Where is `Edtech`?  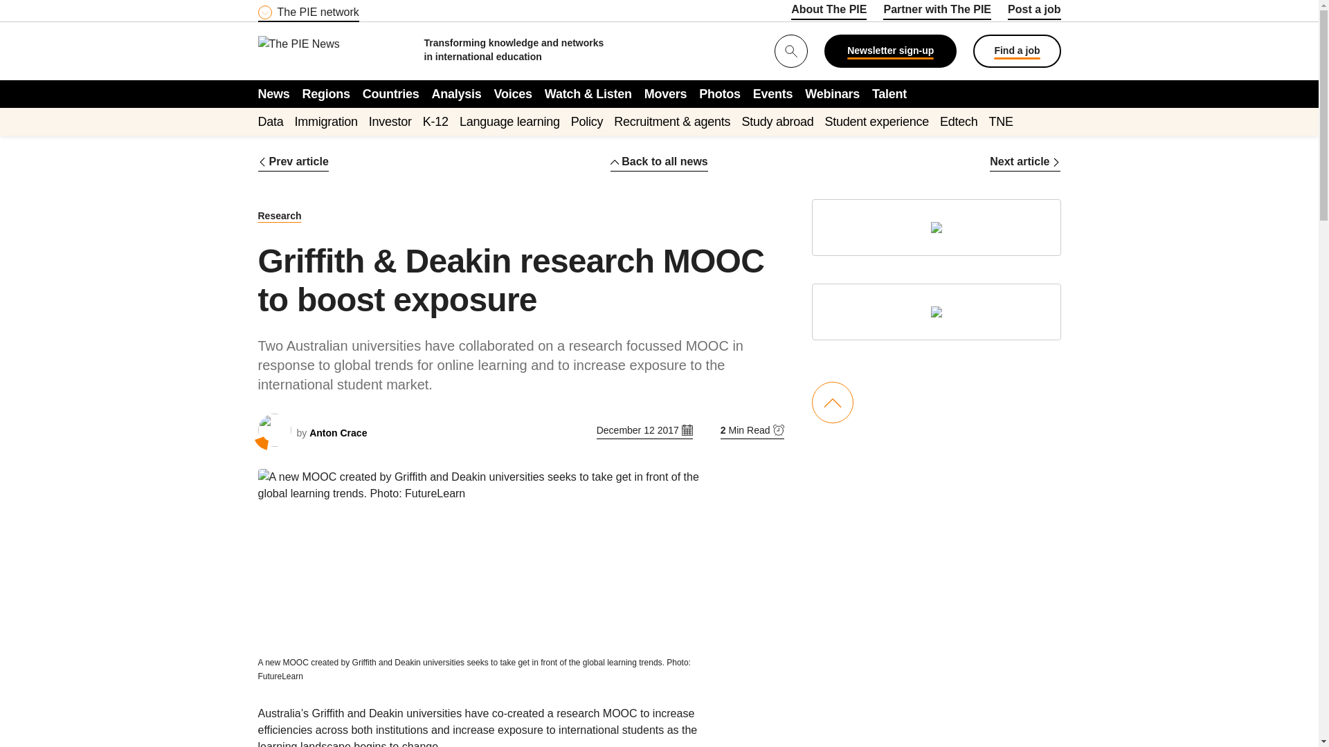 Edtech is located at coordinates (959, 121).